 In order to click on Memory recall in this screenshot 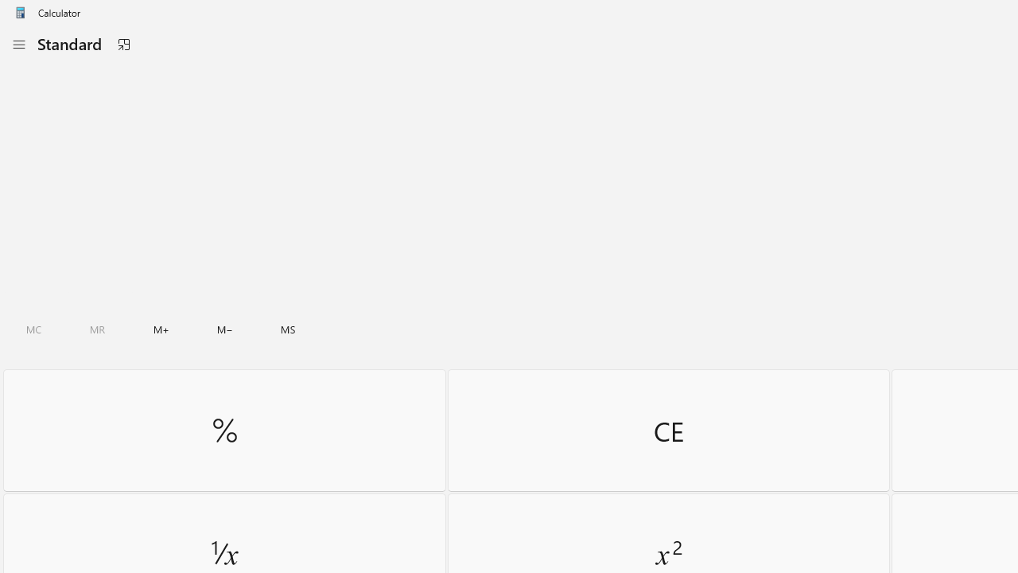, I will do `click(98, 329)`.